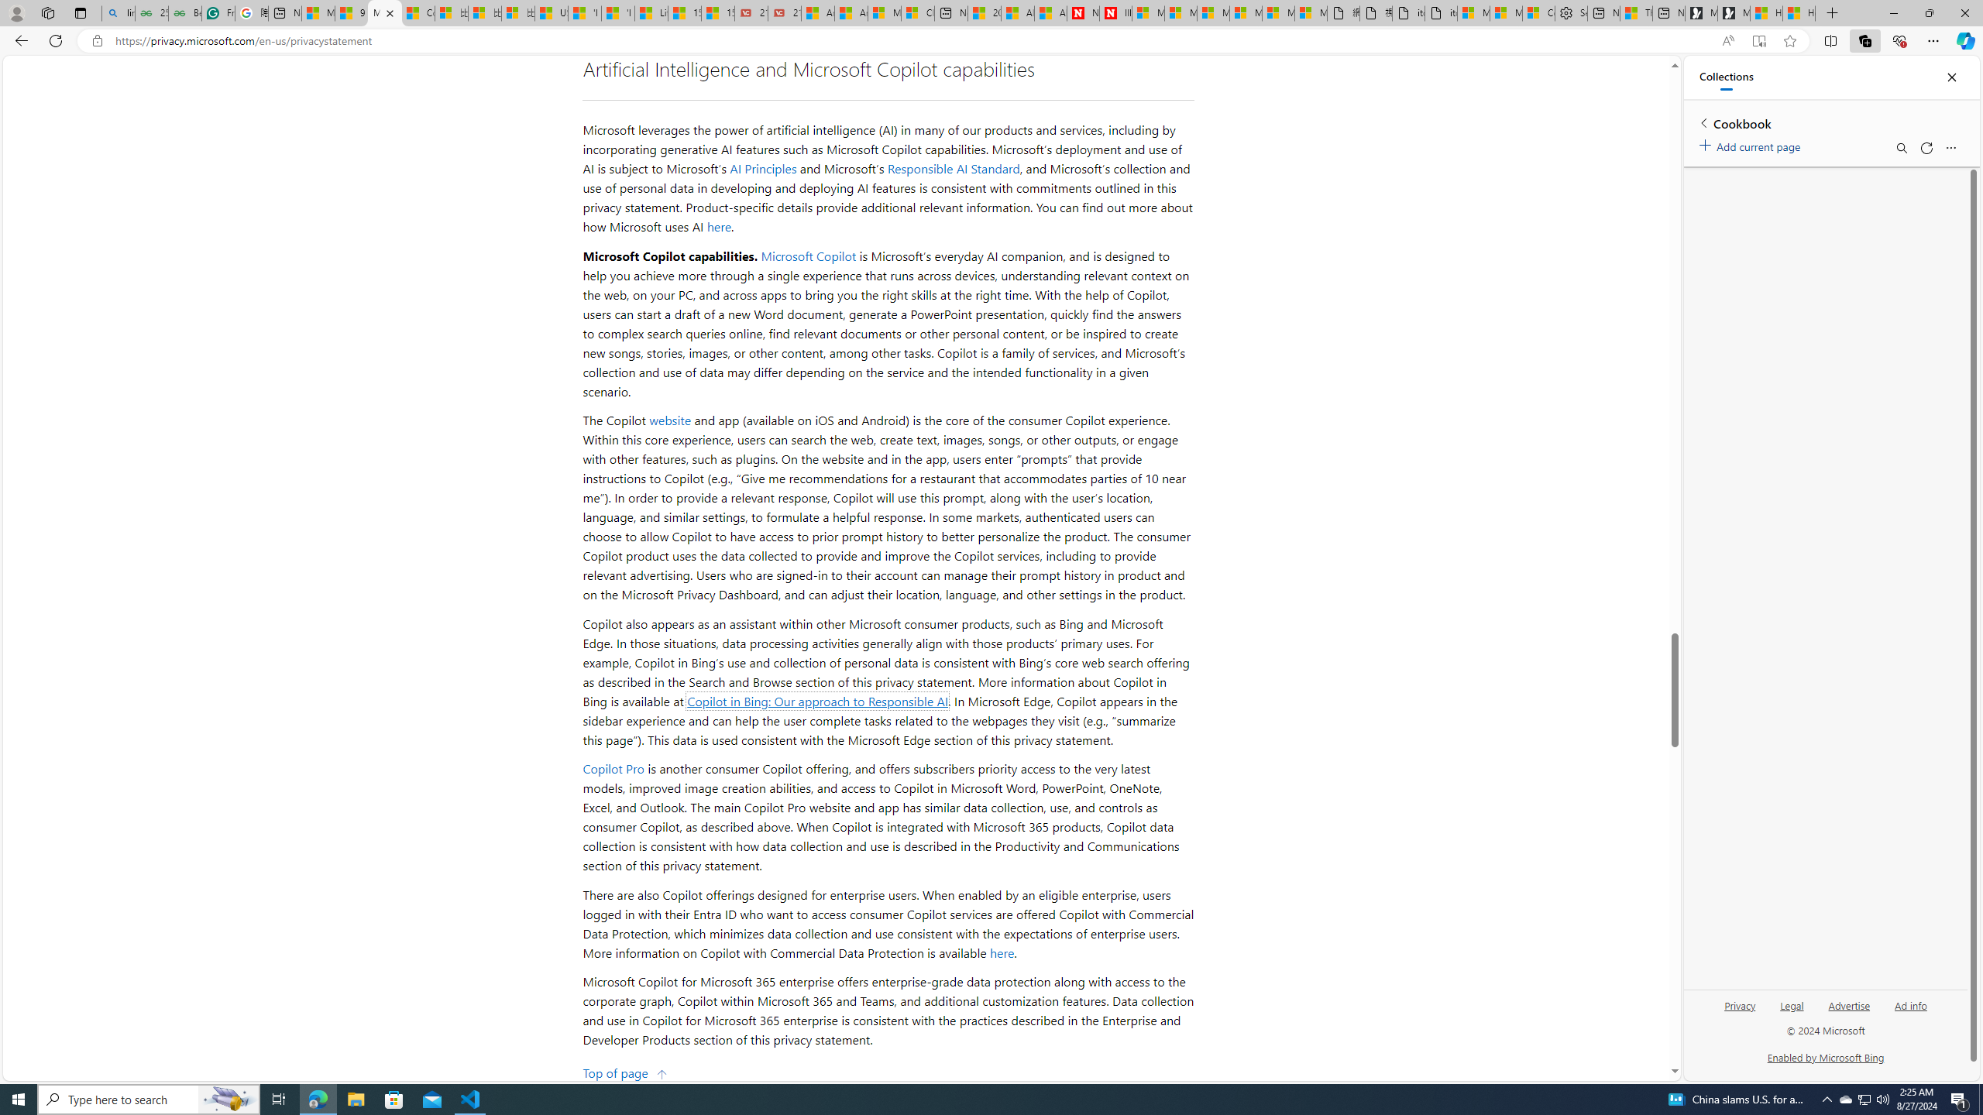  What do you see at coordinates (953, 169) in the screenshot?
I see `Responsible AI Standard` at bounding box center [953, 169].